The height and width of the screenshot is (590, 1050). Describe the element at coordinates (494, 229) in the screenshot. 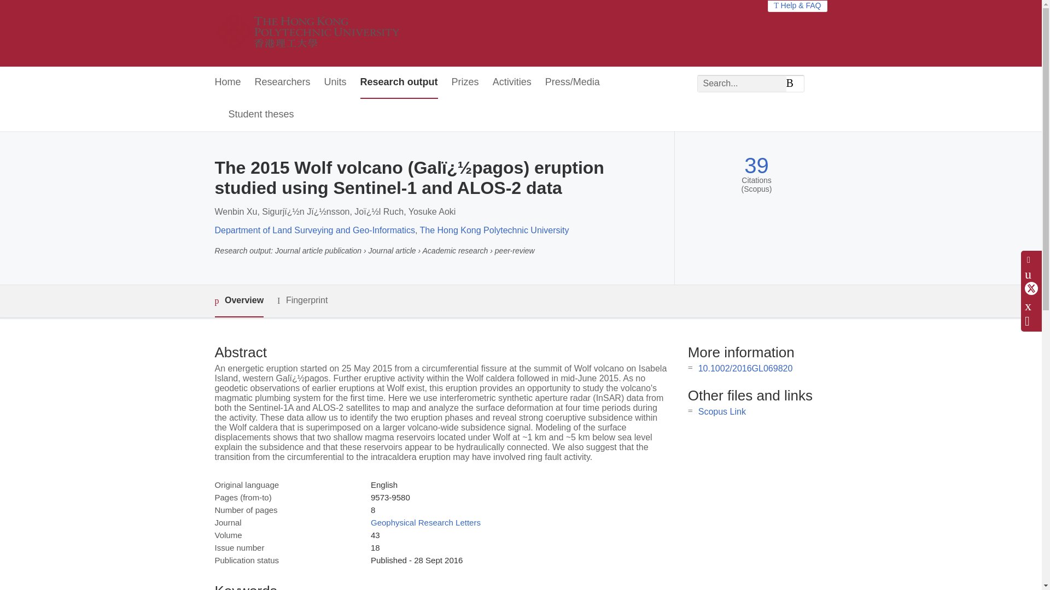

I see `The Hong Kong Polytechnic University` at that location.